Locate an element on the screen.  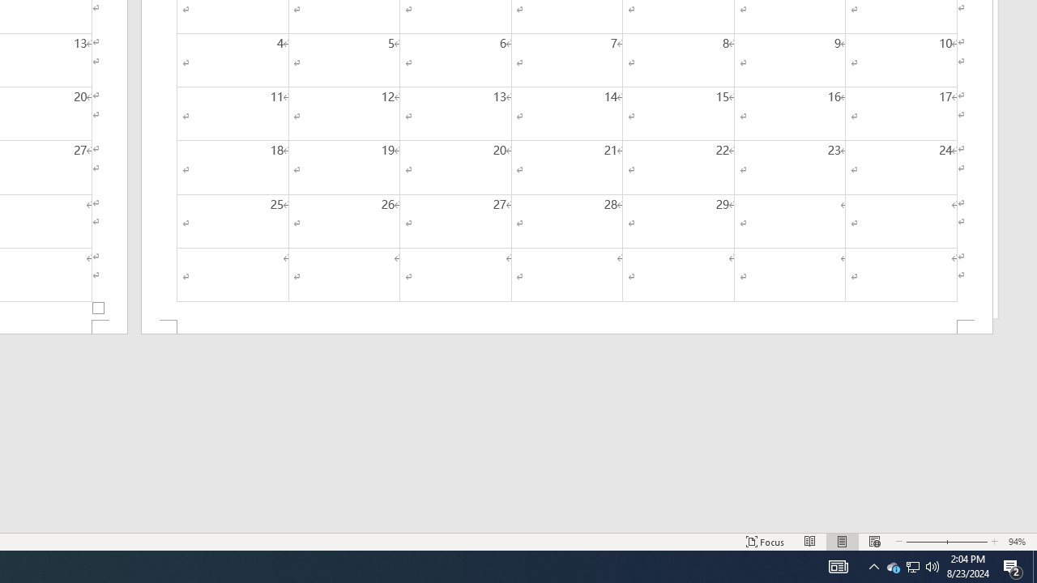
Footer -Section 2- is located at coordinates (567, 327).